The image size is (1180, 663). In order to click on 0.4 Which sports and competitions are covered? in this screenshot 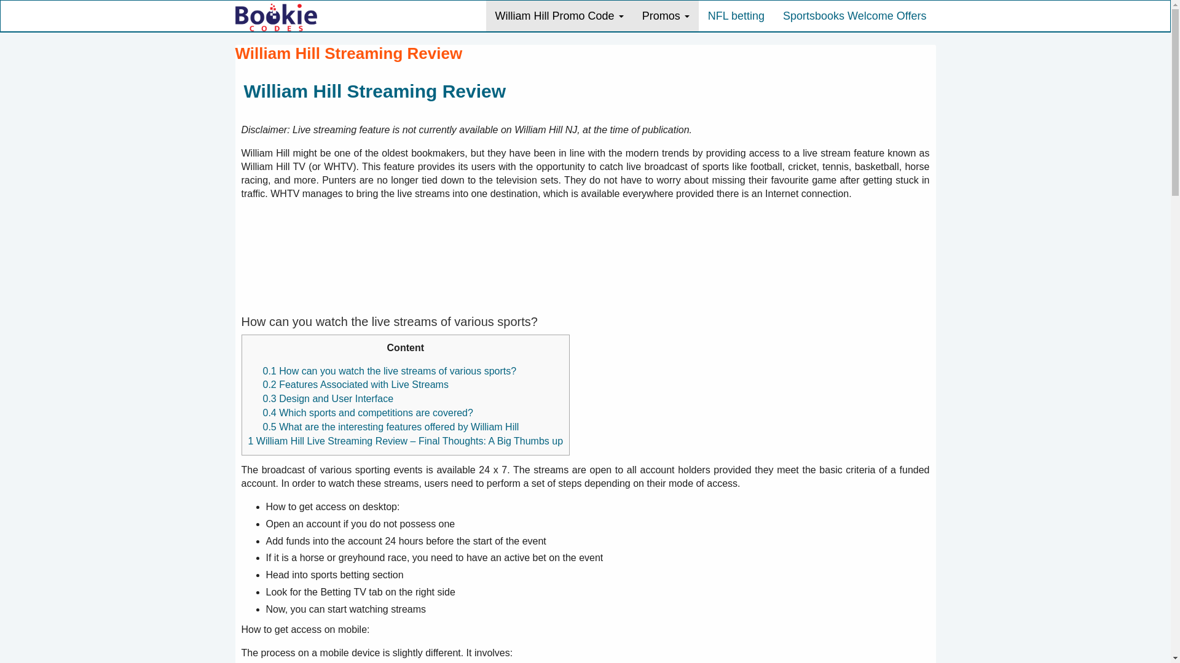, I will do `click(368, 413)`.